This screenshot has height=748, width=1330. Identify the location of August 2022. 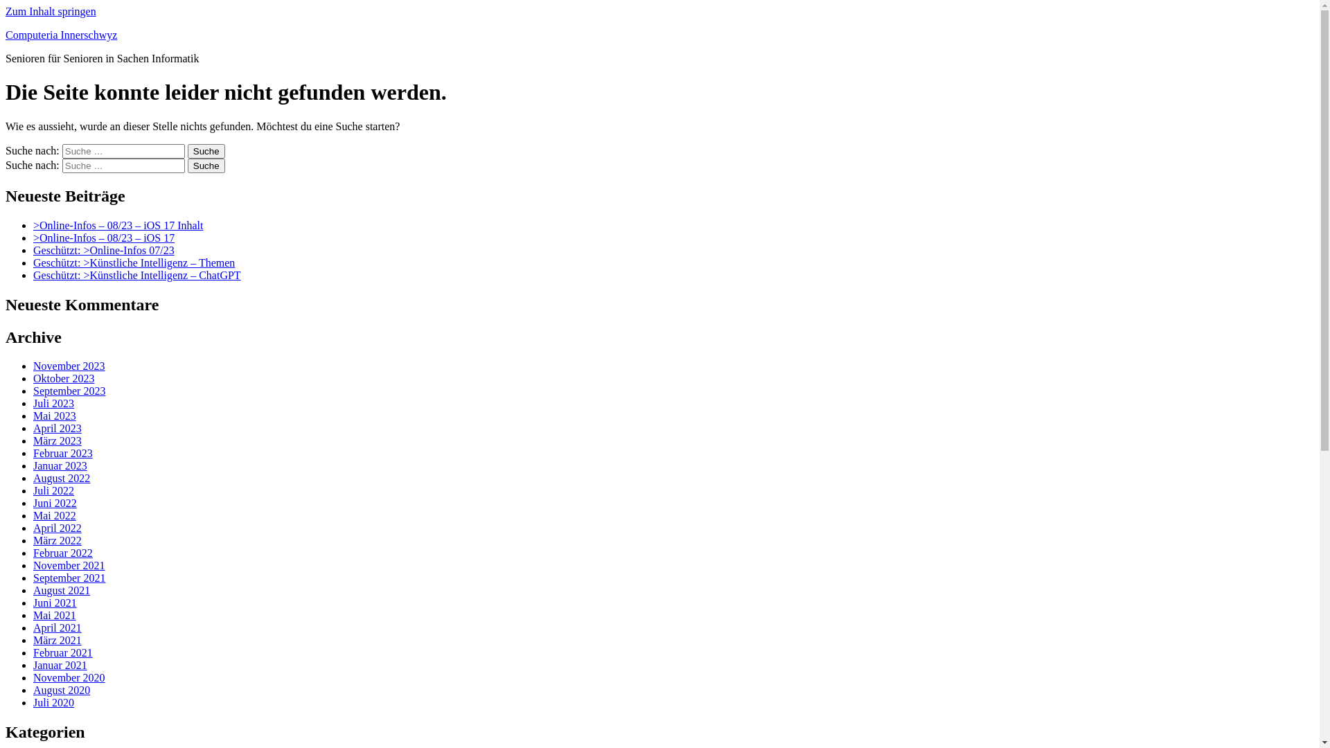
(62, 478).